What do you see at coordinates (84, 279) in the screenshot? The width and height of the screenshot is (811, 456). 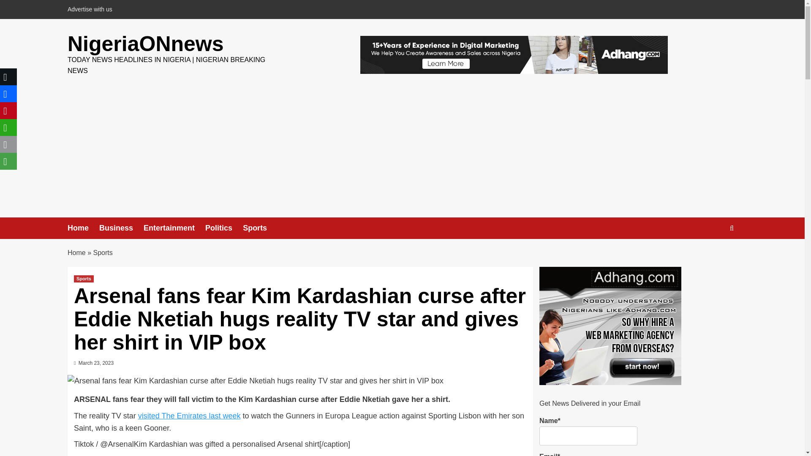 I see `Sports` at bounding box center [84, 279].